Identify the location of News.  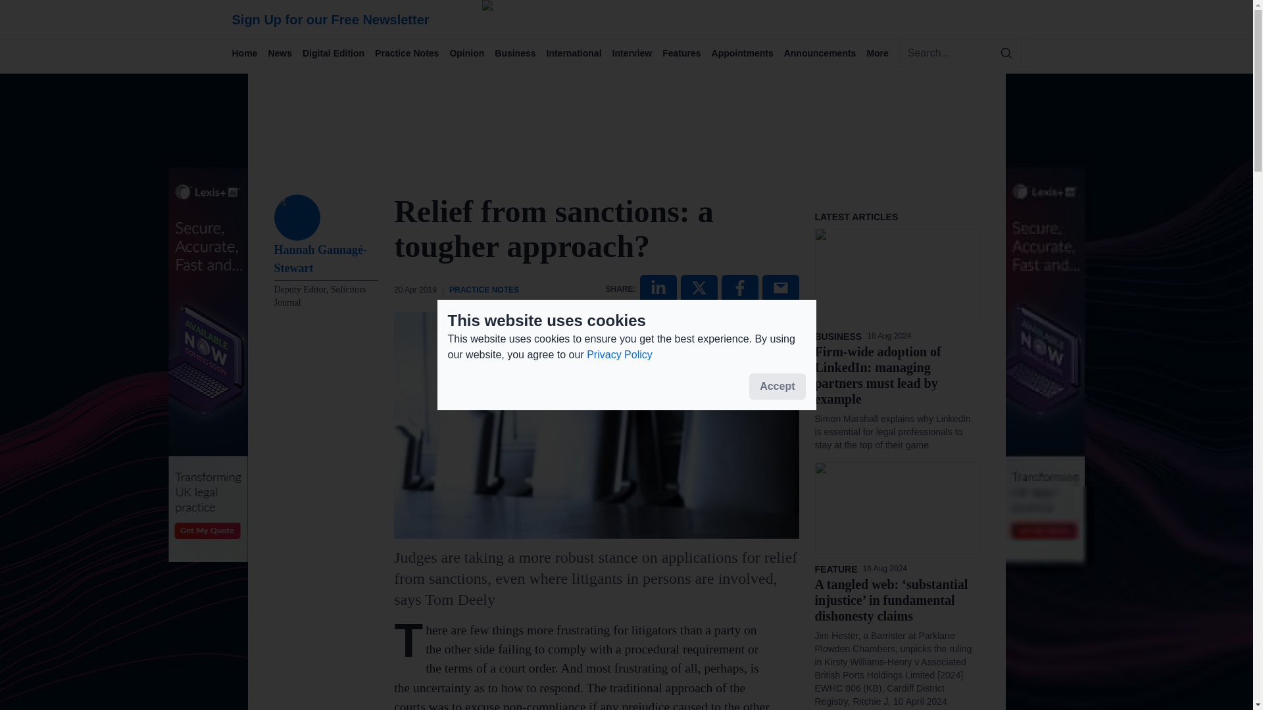
(285, 53).